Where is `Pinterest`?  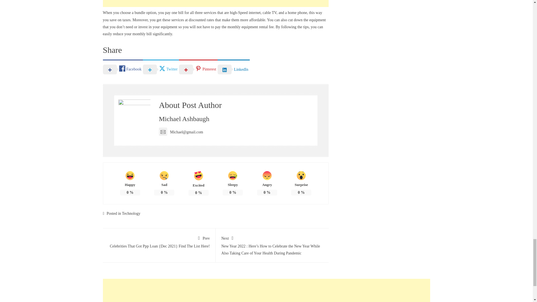 Pinterest is located at coordinates (198, 69).